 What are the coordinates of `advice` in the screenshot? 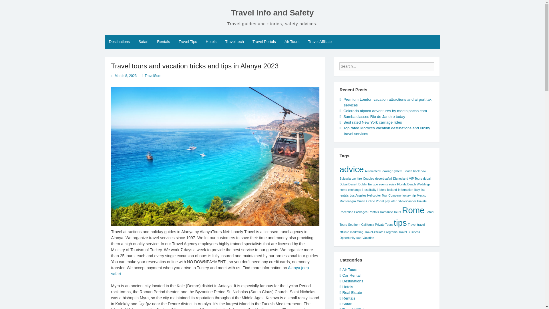 It's located at (351, 169).